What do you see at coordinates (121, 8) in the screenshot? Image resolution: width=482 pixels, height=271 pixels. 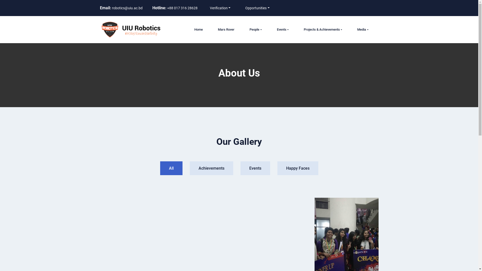 I see `Email: robotics@uiu.ac.bd` at bounding box center [121, 8].